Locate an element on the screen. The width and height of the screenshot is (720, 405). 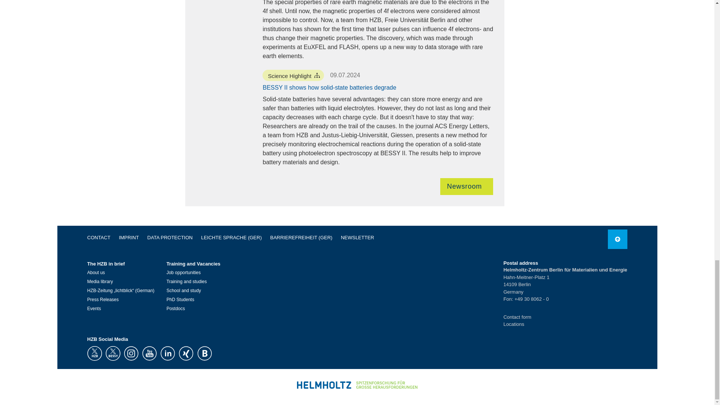
HZB X is located at coordinates (94, 353).